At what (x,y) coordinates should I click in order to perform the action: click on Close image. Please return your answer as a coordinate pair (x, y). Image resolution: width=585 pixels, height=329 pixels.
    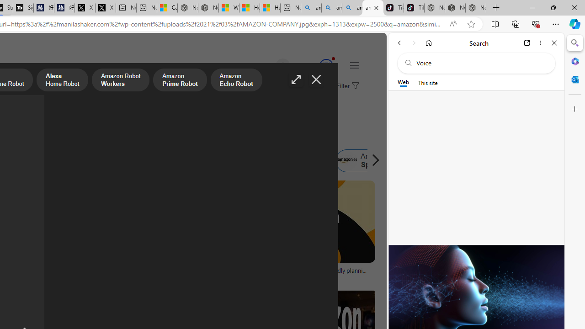
    Looking at the image, I should click on (316, 80).